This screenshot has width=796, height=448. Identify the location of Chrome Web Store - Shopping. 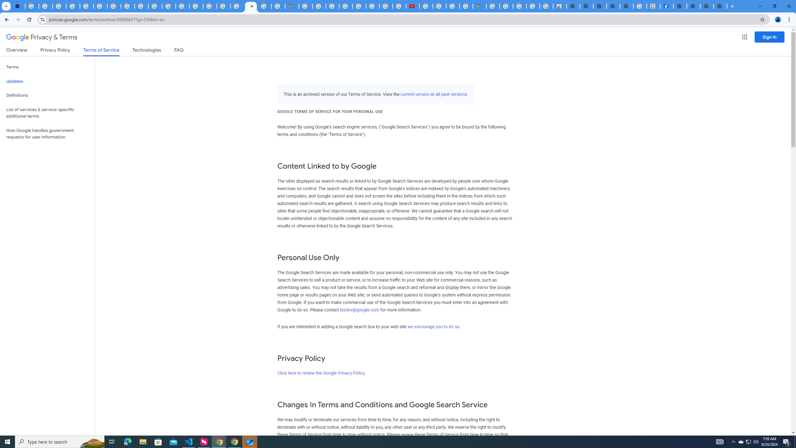
(559, 6).